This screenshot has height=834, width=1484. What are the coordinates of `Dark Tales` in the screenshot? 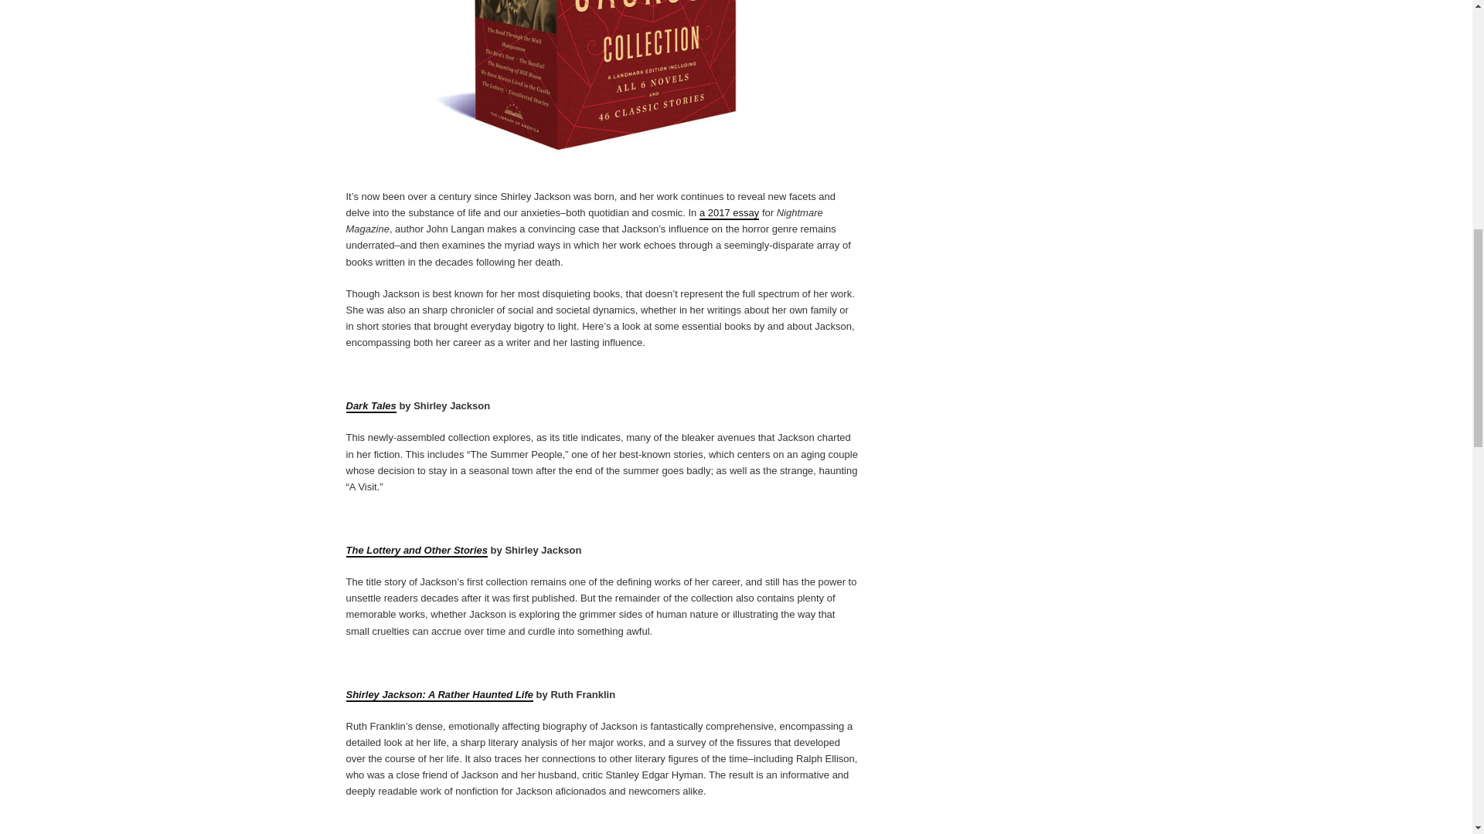 It's located at (371, 406).